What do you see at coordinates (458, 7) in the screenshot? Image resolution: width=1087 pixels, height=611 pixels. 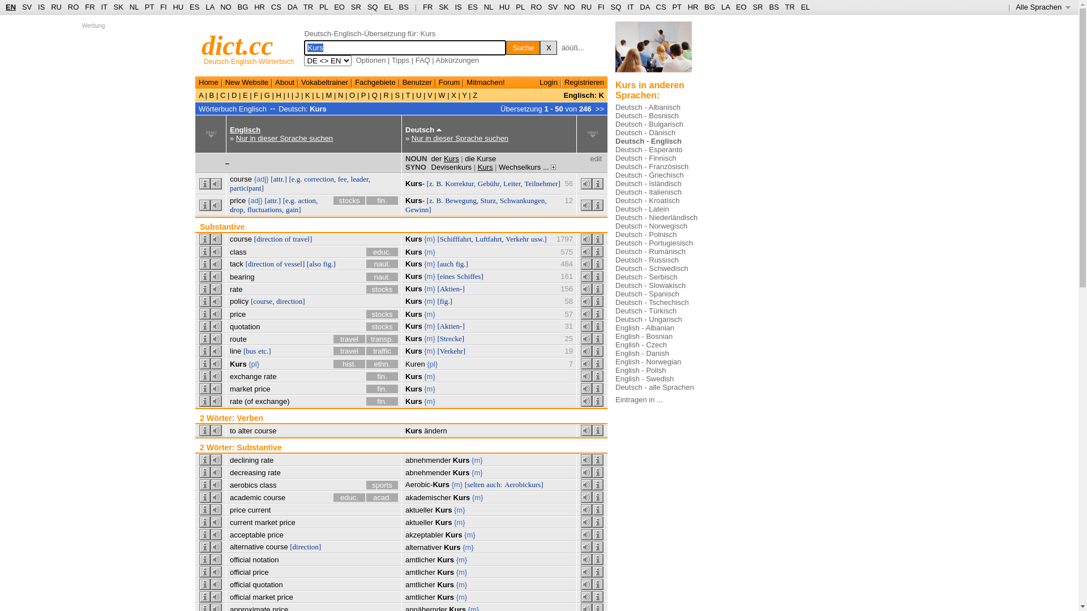 I see `IS` at bounding box center [458, 7].